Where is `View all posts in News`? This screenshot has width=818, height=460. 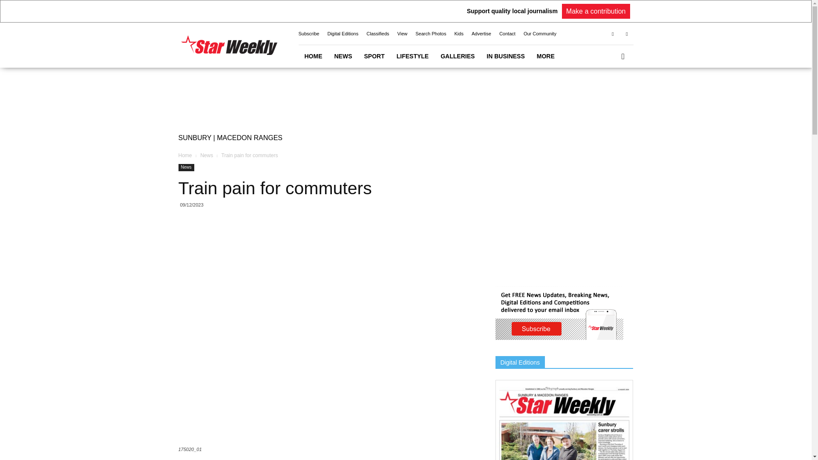
View all posts in News is located at coordinates (206, 155).